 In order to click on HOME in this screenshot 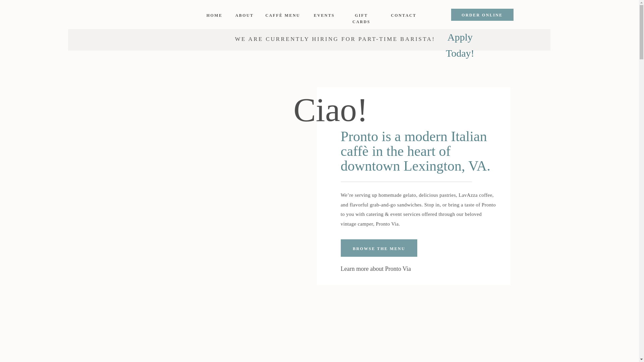, I will do `click(214, 15)`.